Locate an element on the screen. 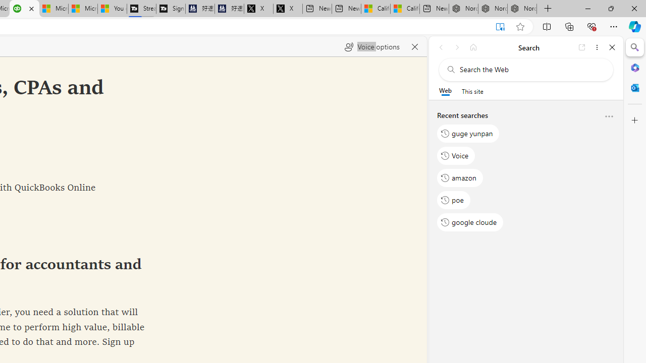 This screenshot has height=363, width=646. Microsoft 365 is located at coordinates (635, 67).